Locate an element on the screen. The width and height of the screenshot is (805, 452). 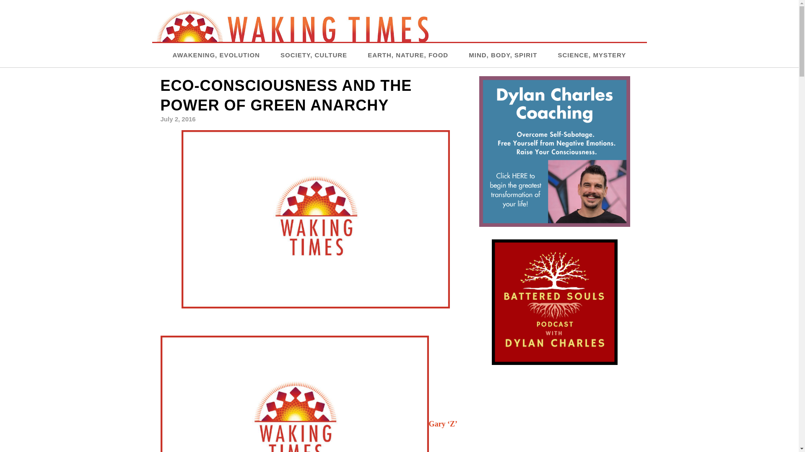
SCIENCE, MYSTERY is located at coordinates (592, 55).